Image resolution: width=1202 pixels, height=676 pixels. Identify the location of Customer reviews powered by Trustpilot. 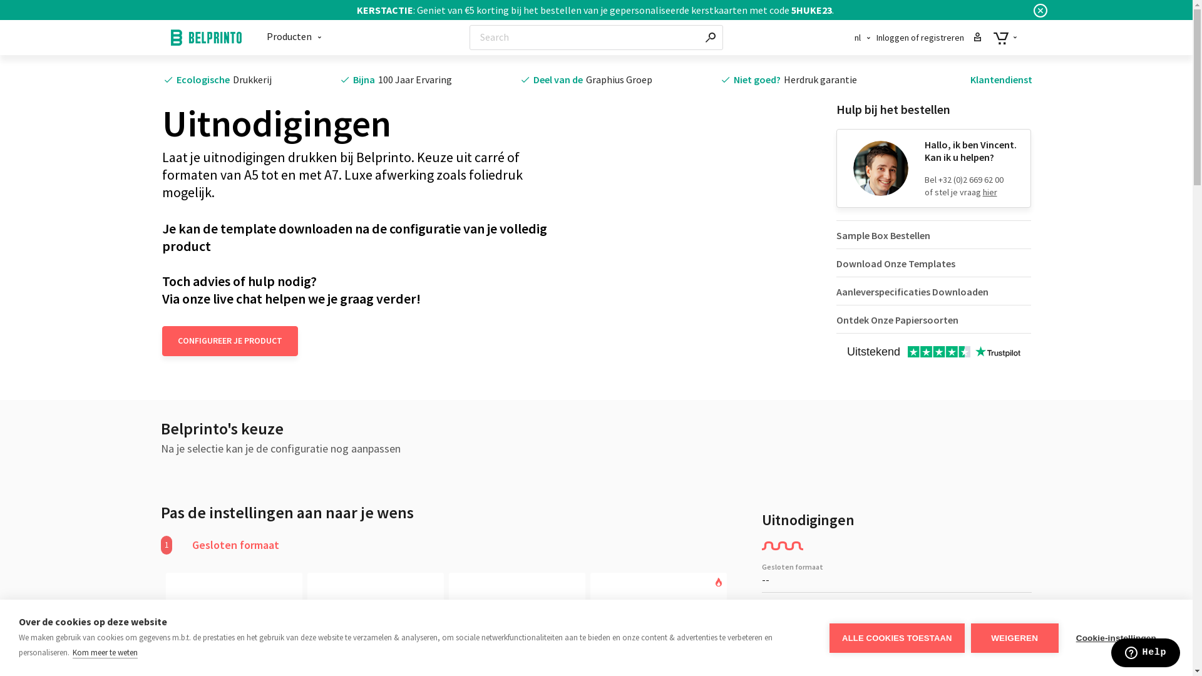
(934, 354).